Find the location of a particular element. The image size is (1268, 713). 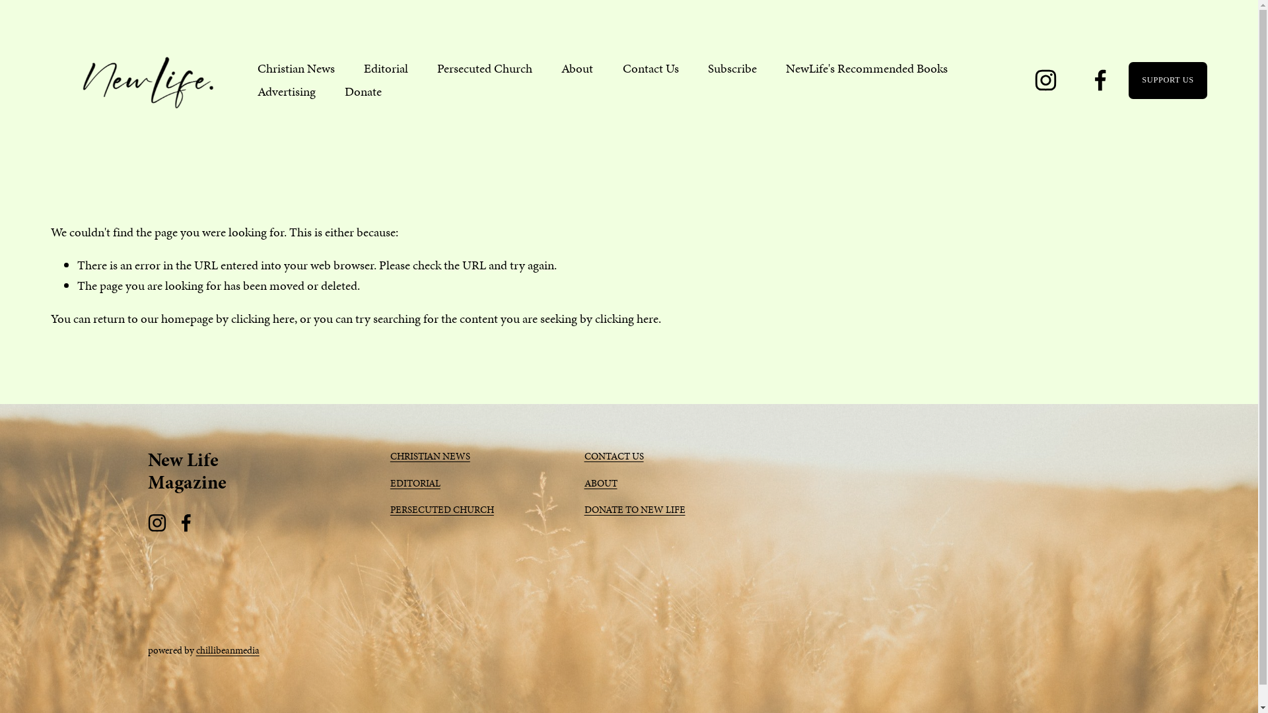

CONTACT US is located at coordinates (614, 457).